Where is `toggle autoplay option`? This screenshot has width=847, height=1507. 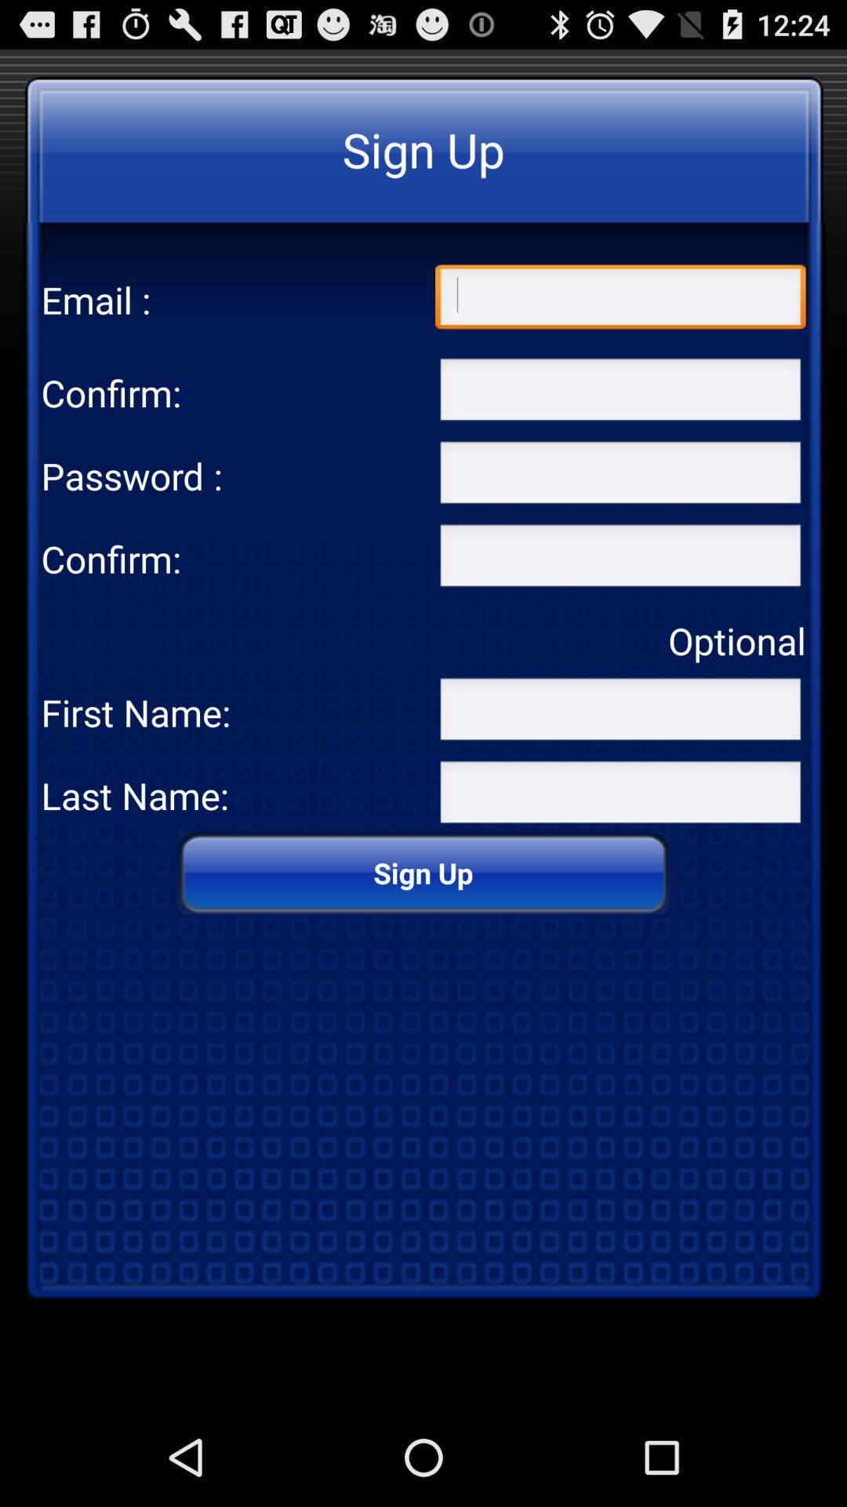
toggle autoplay option is located at coordinates (620, 795).